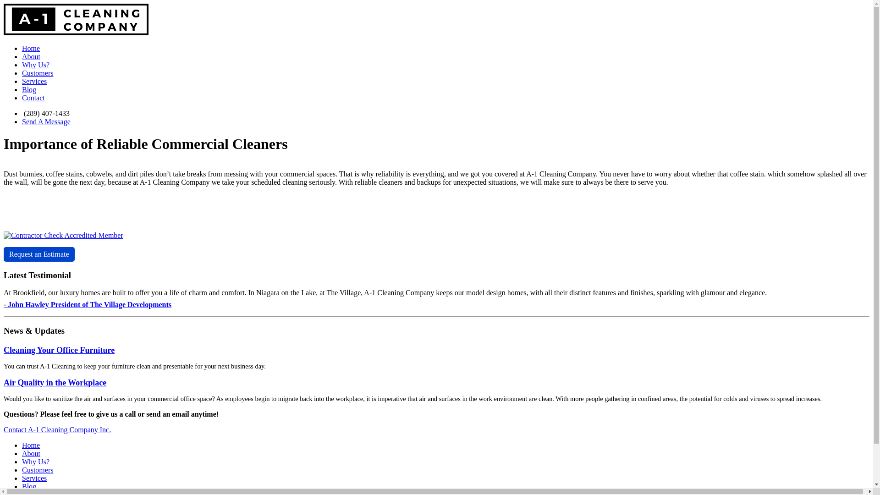 The image size is (880, 495). Describe the element at coordinates (34, 478) in the screenshot. I see `Services` at that location.